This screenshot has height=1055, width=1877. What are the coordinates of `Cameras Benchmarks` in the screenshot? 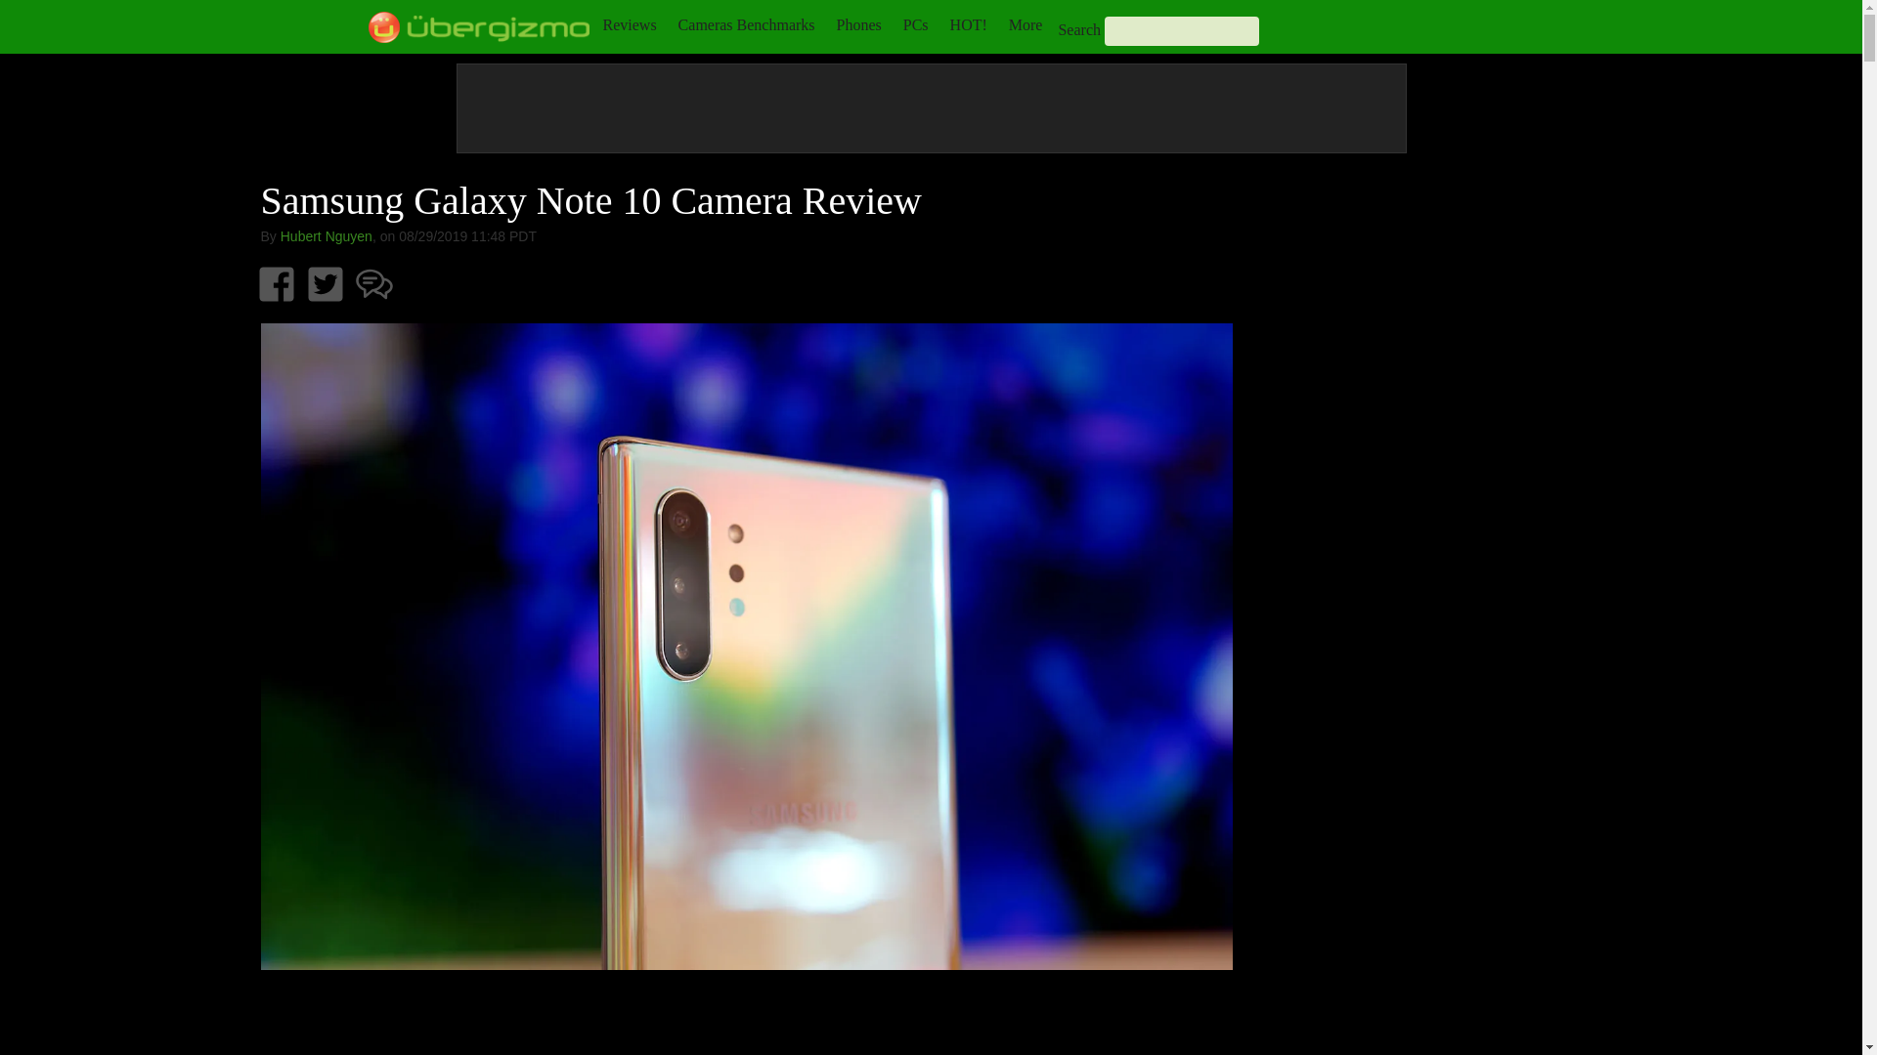 It's located at (746, 24).